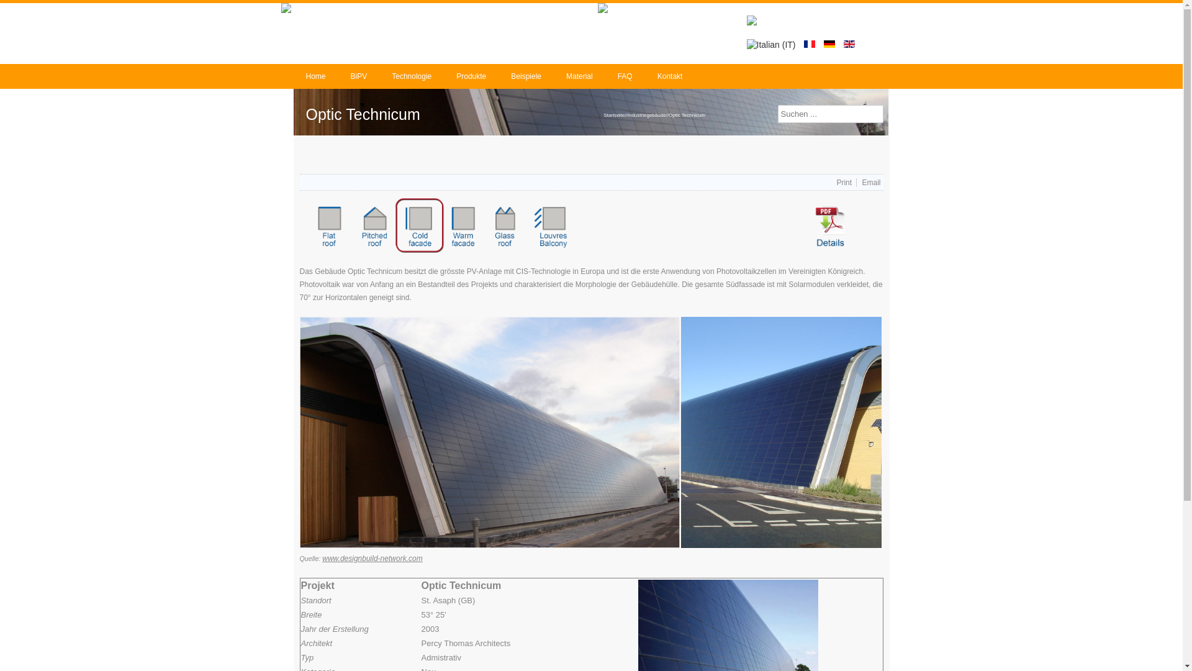 Image resolution: width=1192 pixels, height=671 pixels. I want to click on Home, so click(315, 76).